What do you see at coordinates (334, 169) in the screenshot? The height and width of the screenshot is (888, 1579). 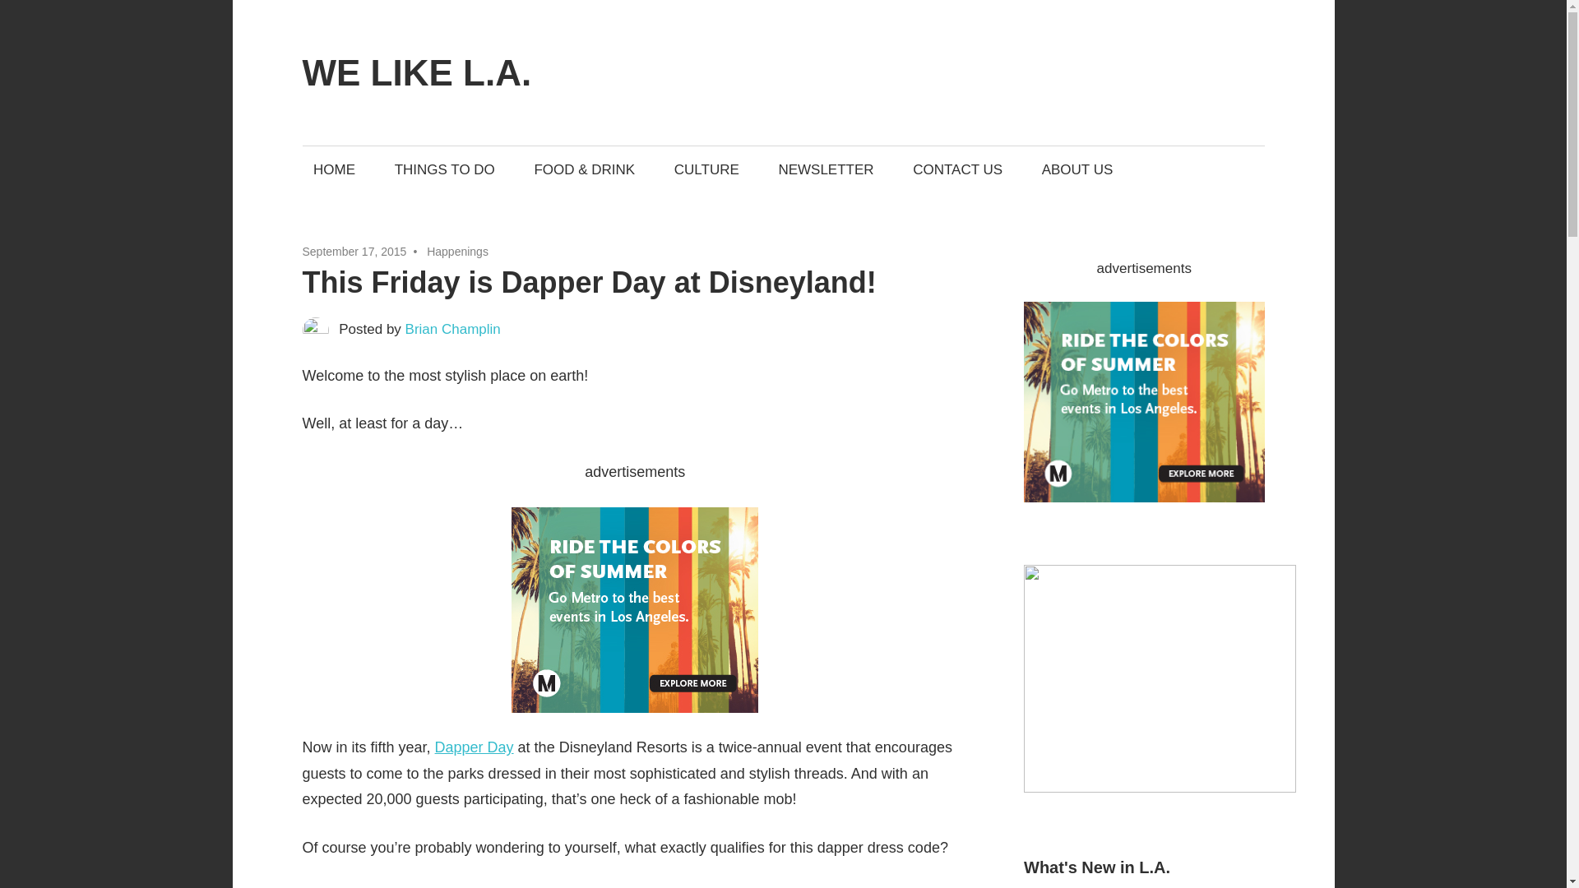 I see `HOME` at bounding box center [334, 169].